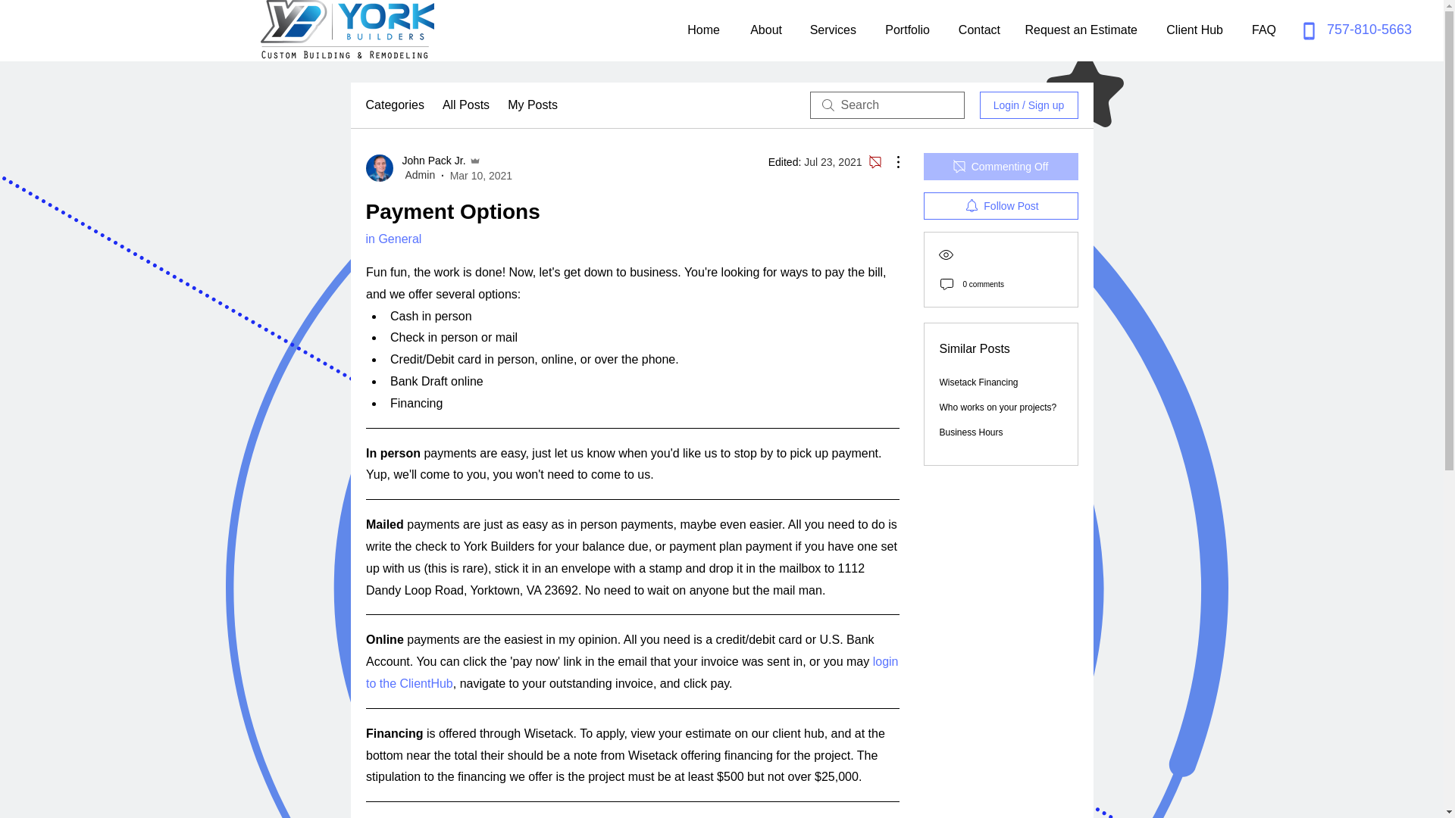 The image size is (1455, 818). Describe the element at coordinates (1000, 206) in the screenshot. I see `Follow Post` at that location.